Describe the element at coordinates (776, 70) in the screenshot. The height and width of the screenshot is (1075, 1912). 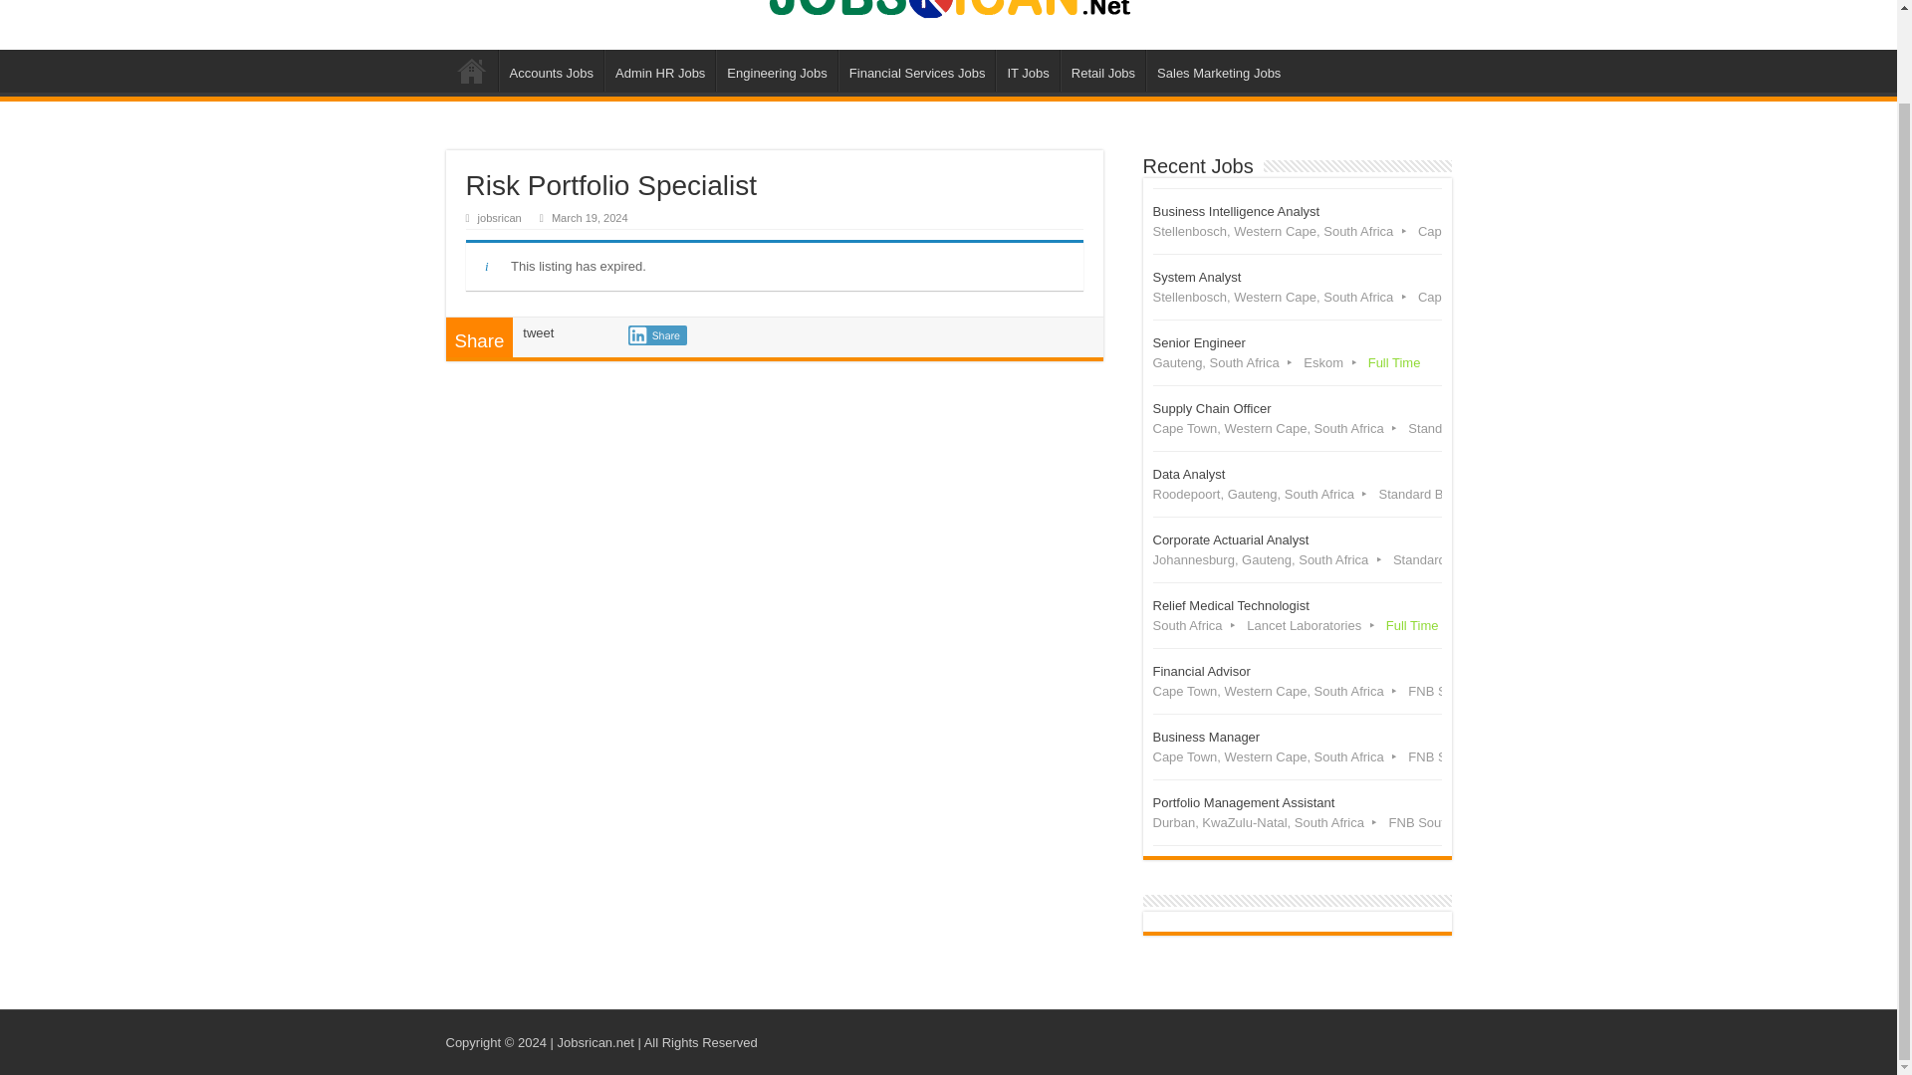
I see `Engineering Jobs` at that location.